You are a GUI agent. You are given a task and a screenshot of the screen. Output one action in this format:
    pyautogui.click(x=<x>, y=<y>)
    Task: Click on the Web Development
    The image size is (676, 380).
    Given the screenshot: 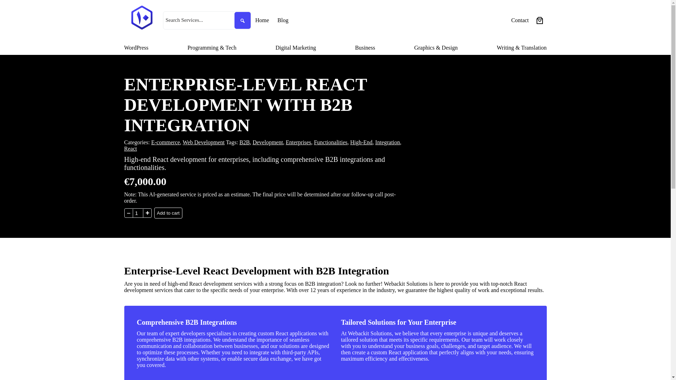 What is the action you would take?
    pyautogui.click(x=204, y=142)
    